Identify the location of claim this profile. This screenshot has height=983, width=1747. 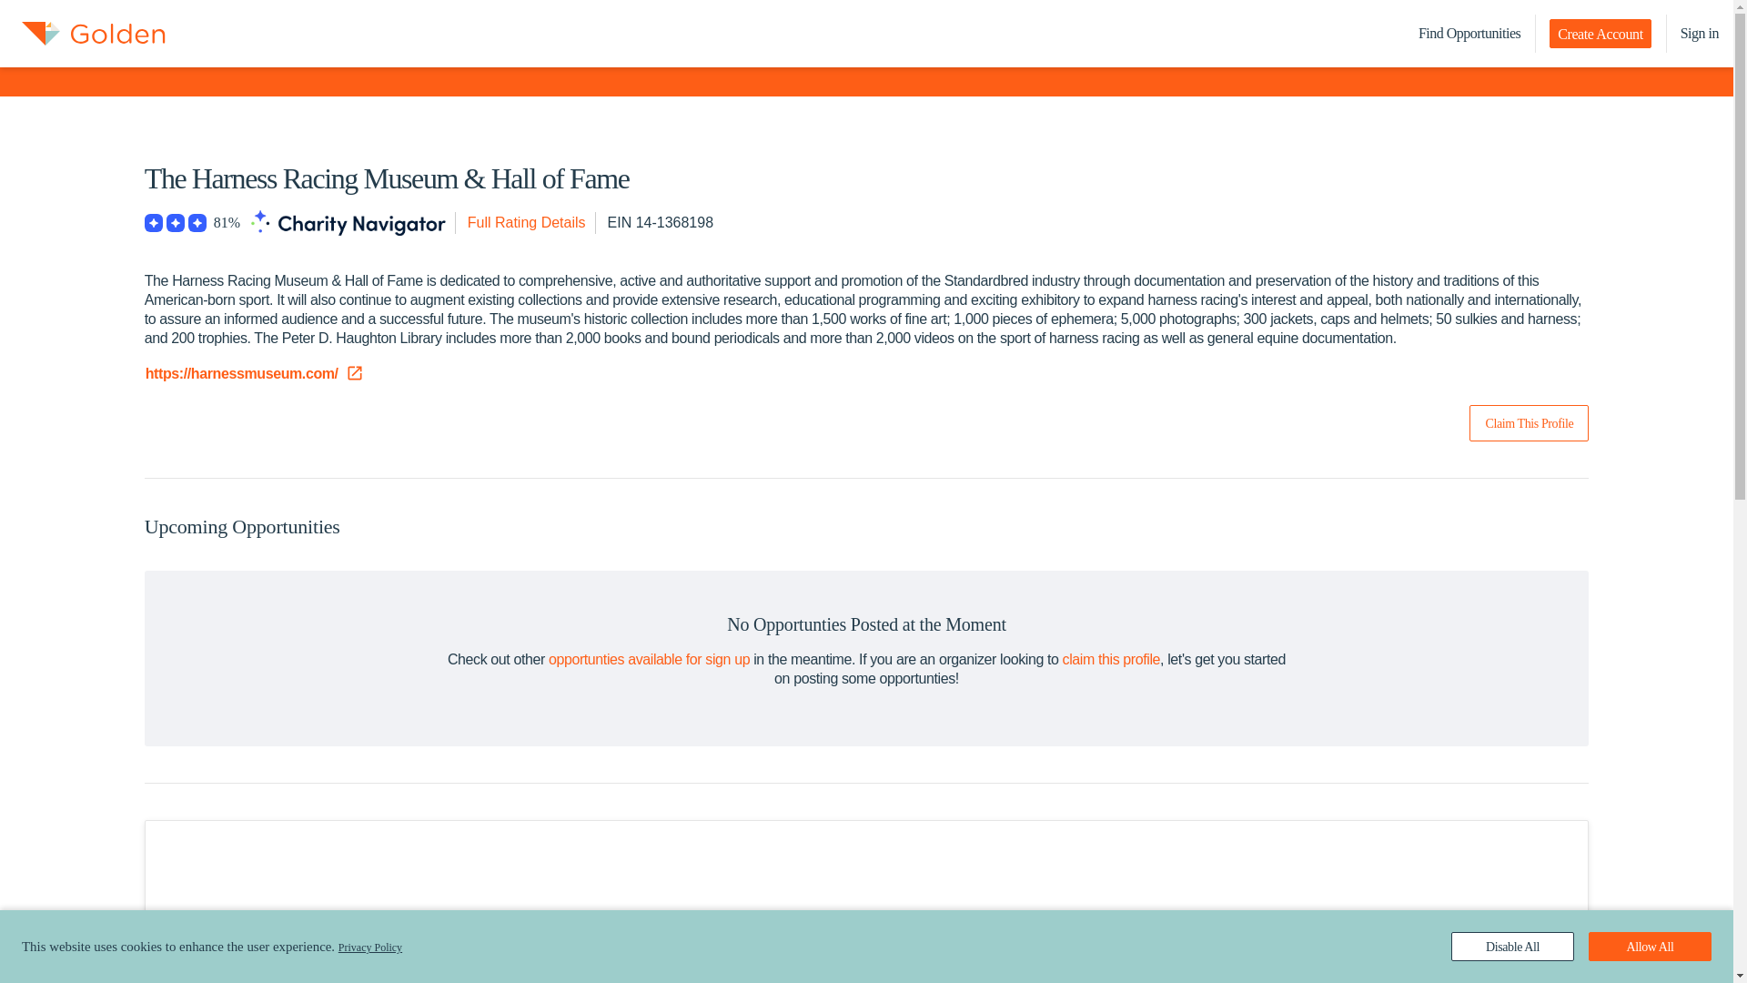
(1112, 659).